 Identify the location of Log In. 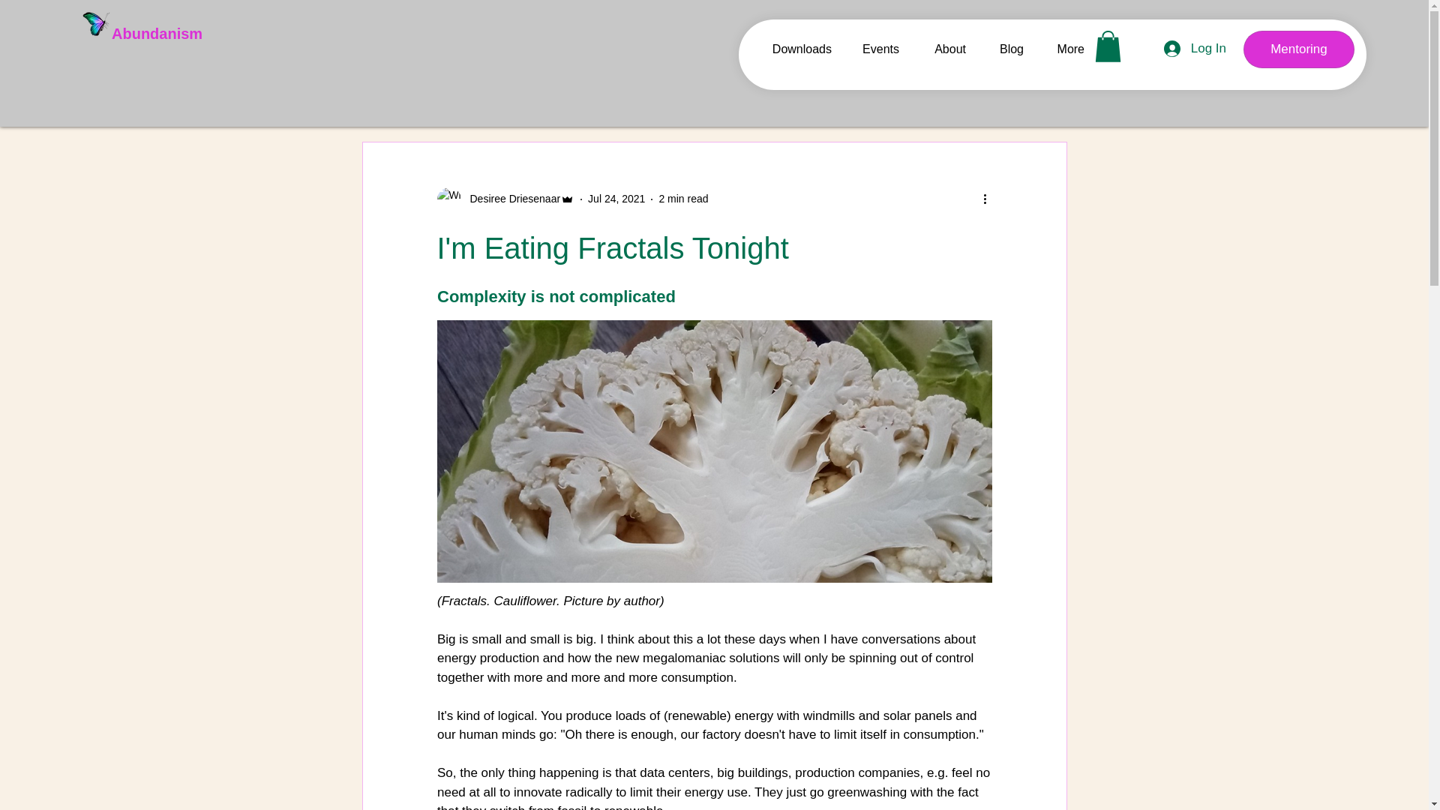
(1195, 49).